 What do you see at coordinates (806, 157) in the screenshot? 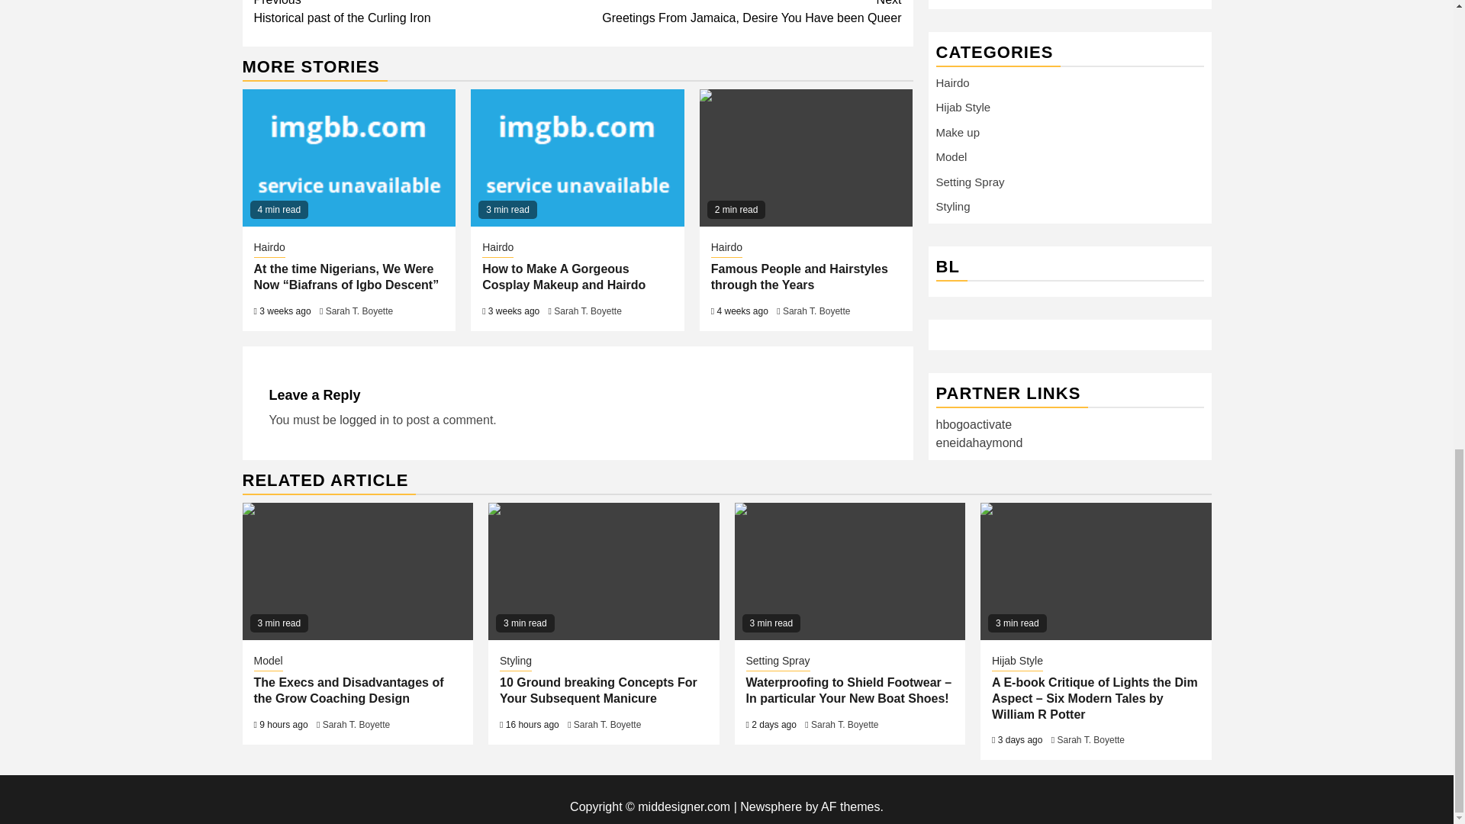
I see `Sarah T. Boyette` at bounding box center [806, 157].